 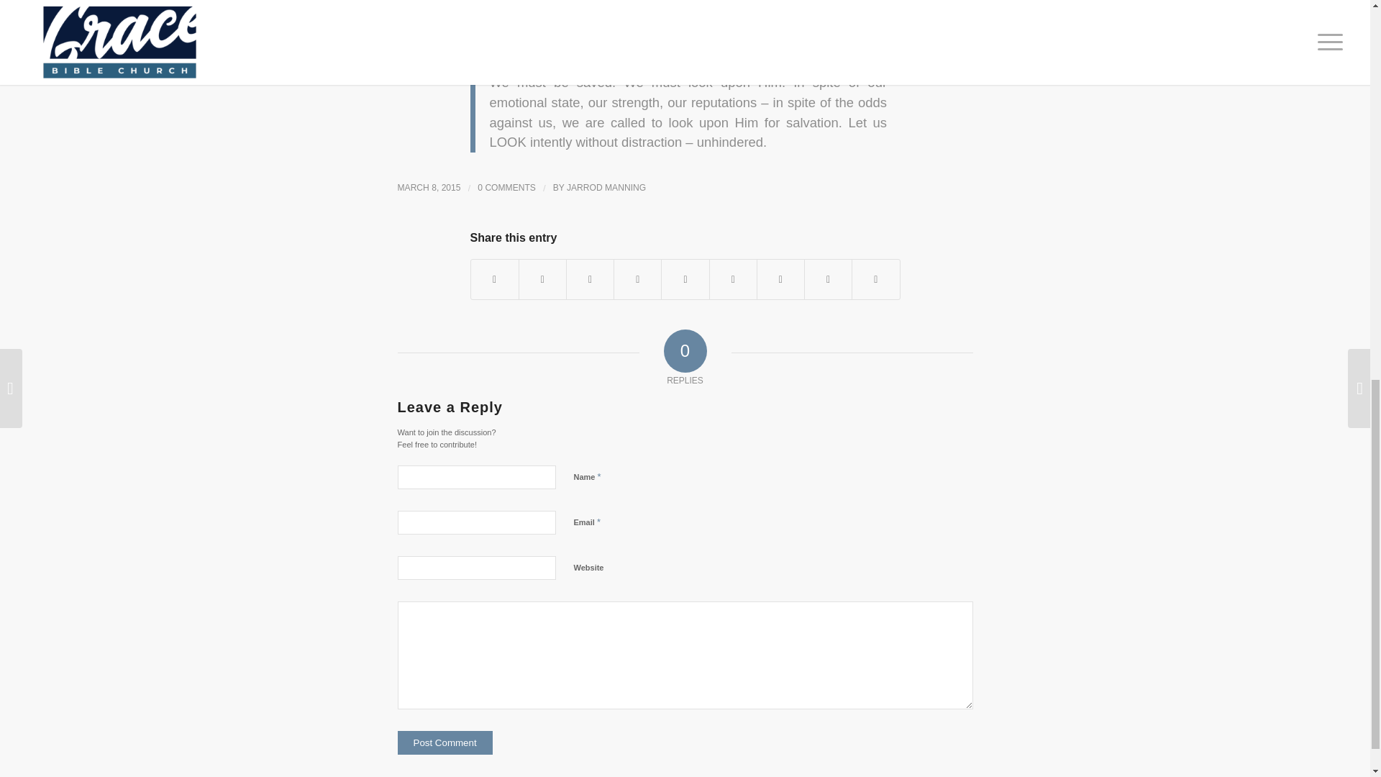 I want to click on 0 COMMENTS, so click(x=506, y=187).